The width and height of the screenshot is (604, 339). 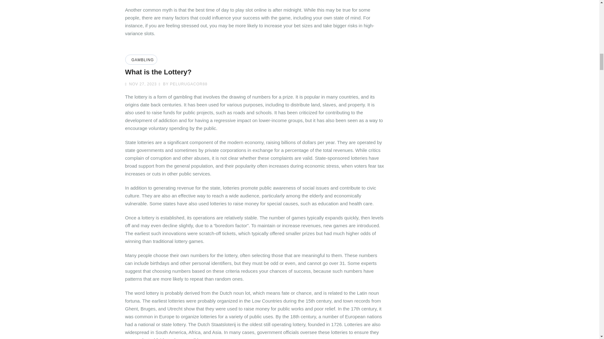 What do you see at coordinates (142, 84) in the screenshot?
I see `NOV 27, 2023` at bounding box center [142, 84].